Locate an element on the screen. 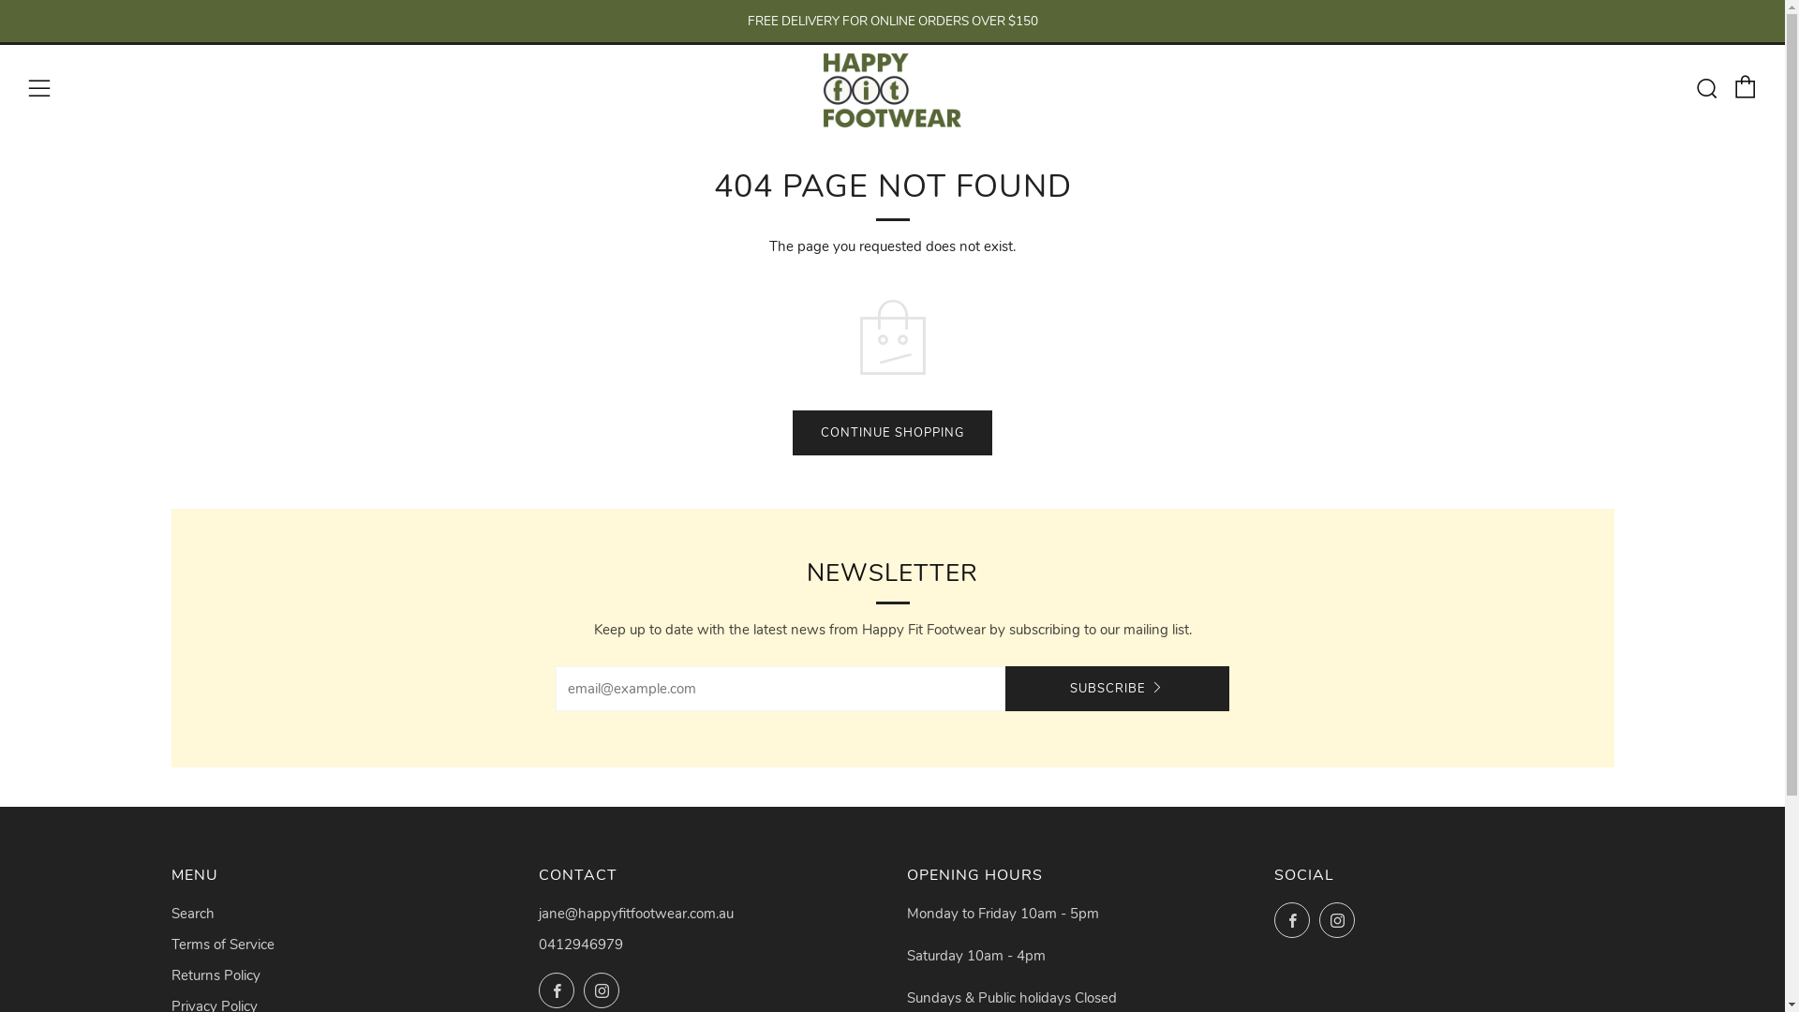  Facebook is located at coordinates (1292, 920).